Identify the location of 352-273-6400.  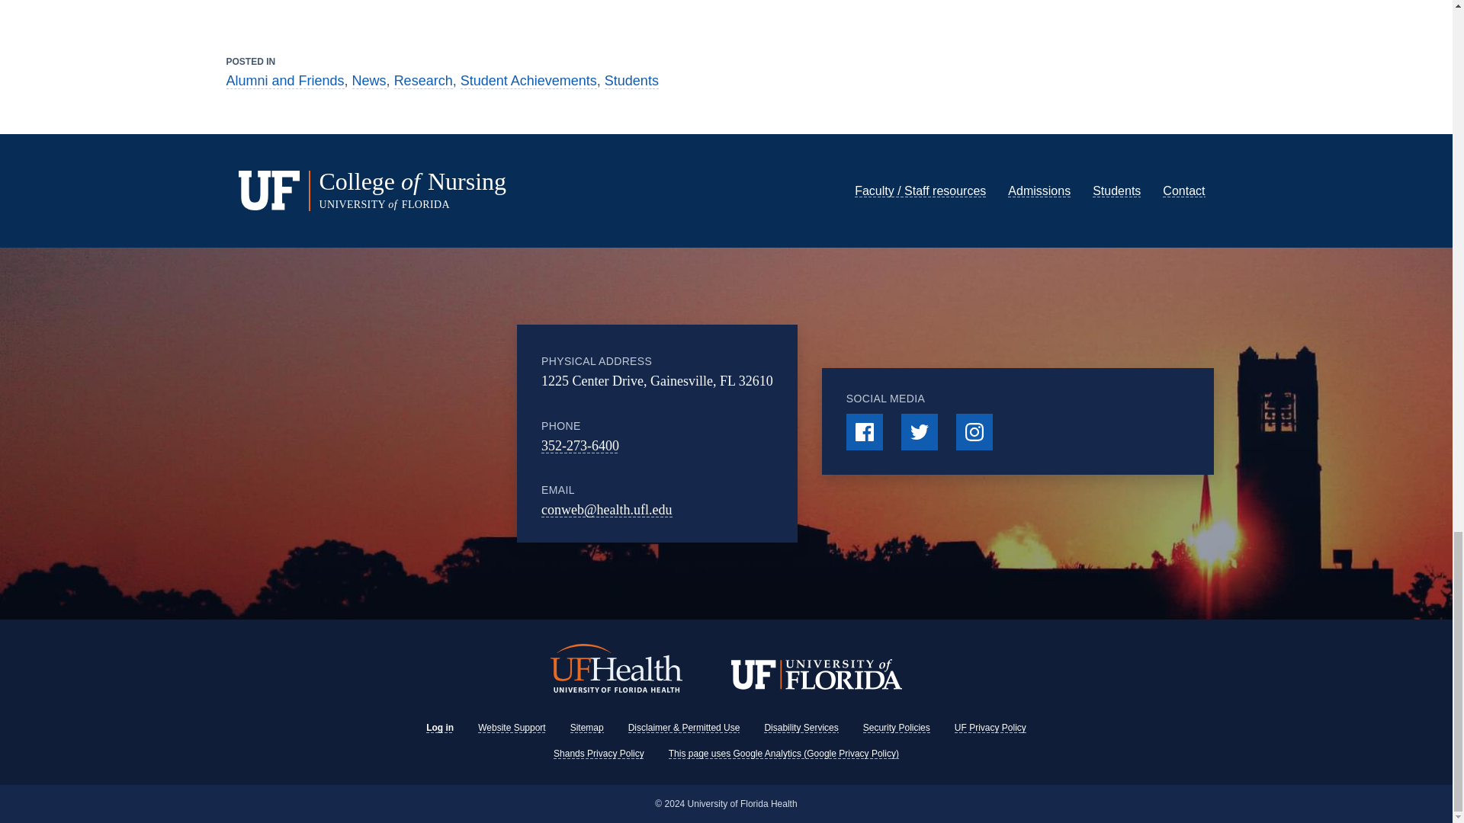
(580, 445).